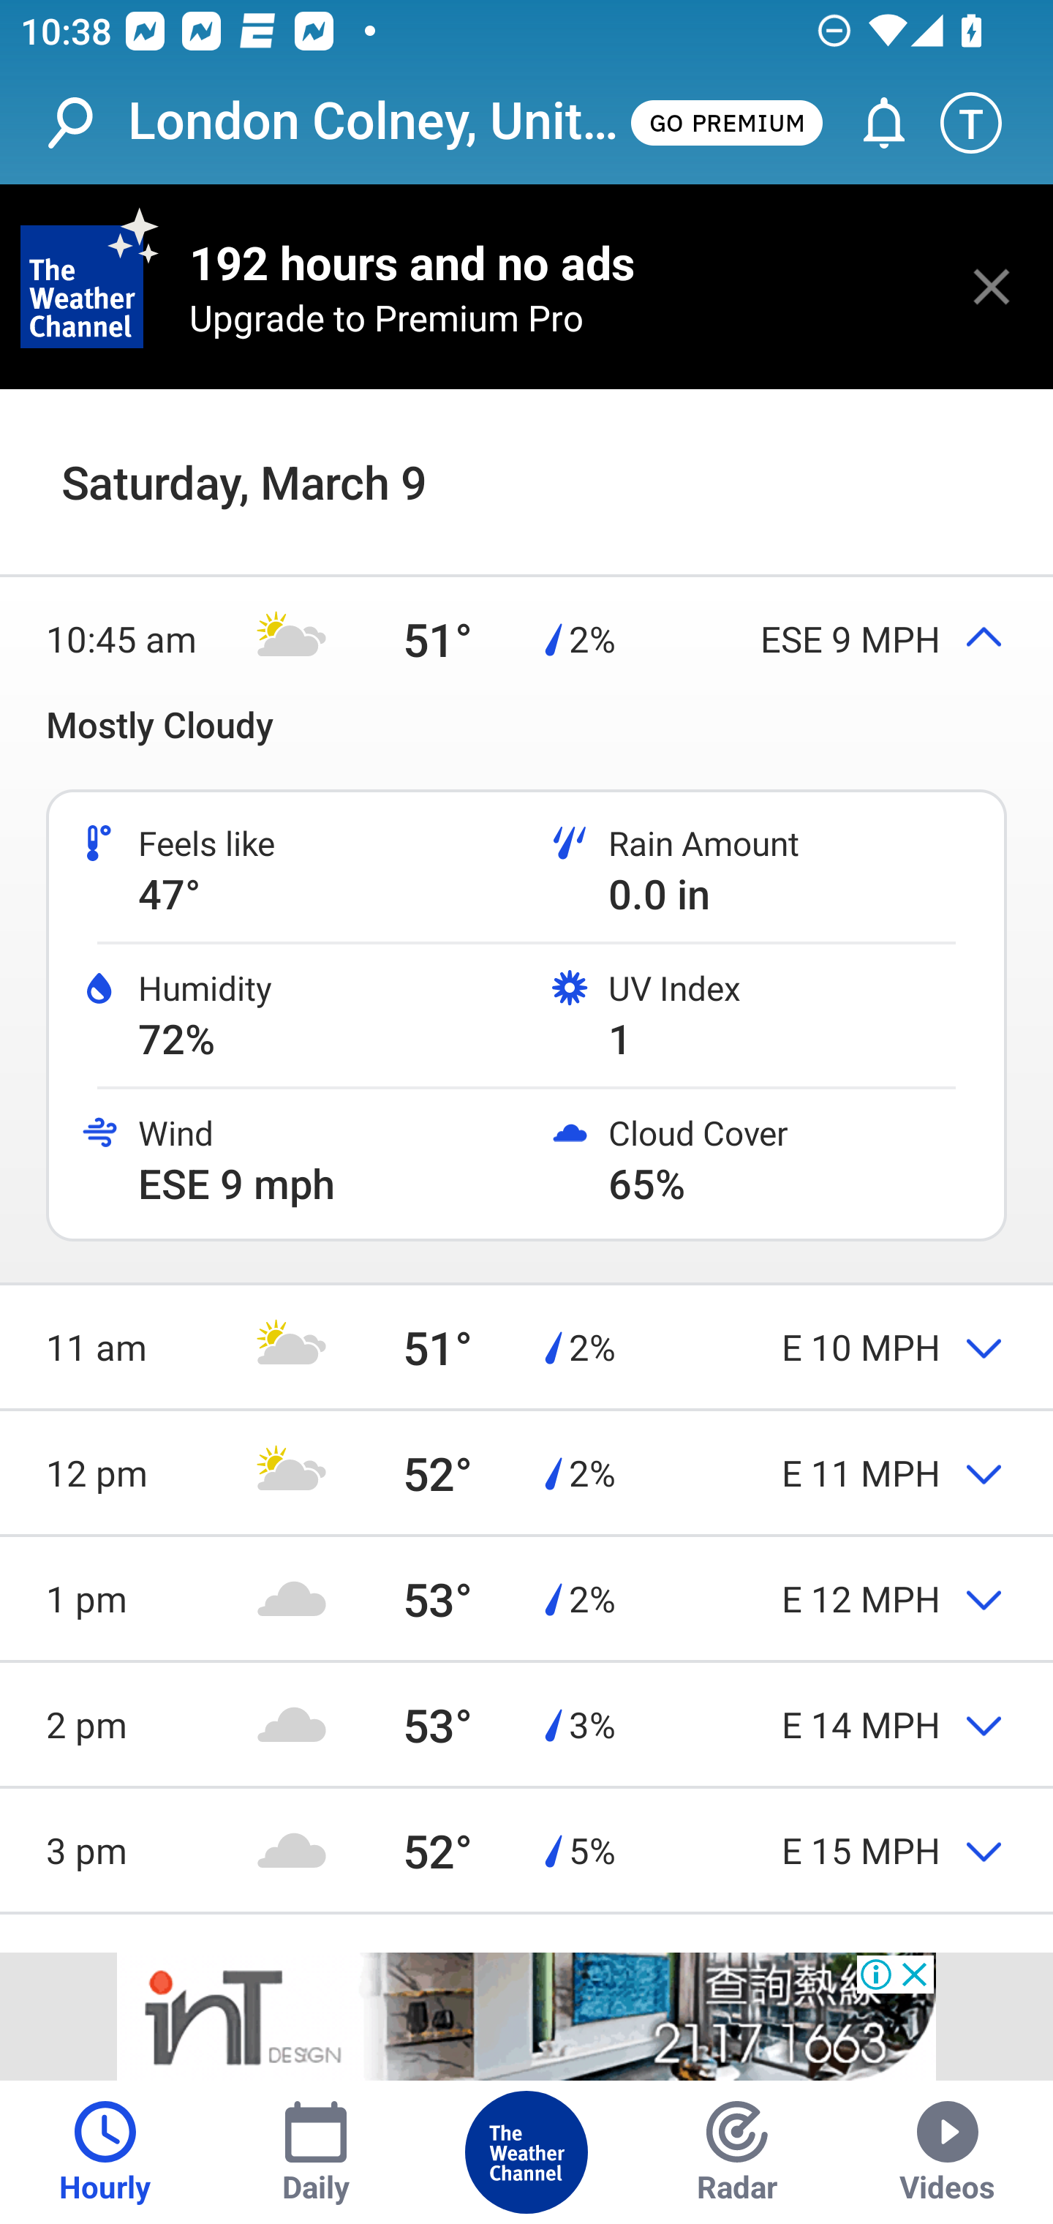  Describe the element at coordinates (526, 2152) in the screenshot. I see `Home Tab` at that location.